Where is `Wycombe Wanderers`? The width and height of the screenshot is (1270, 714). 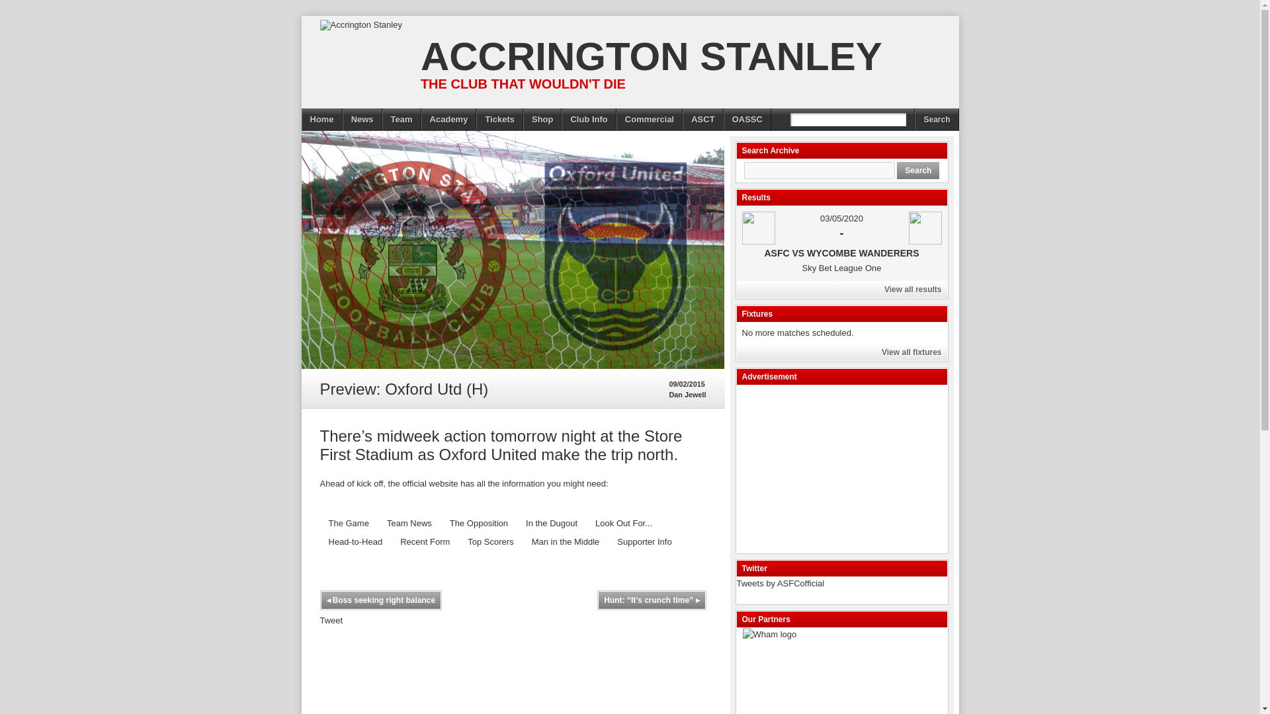
Wycombe Wanderers is located at coordinates (925, 227).